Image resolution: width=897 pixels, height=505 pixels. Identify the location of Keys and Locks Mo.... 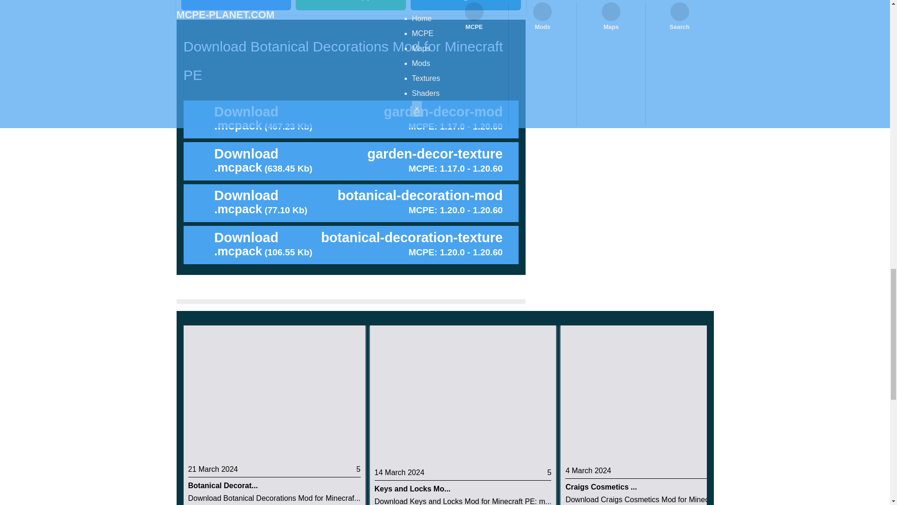
(463, 489).